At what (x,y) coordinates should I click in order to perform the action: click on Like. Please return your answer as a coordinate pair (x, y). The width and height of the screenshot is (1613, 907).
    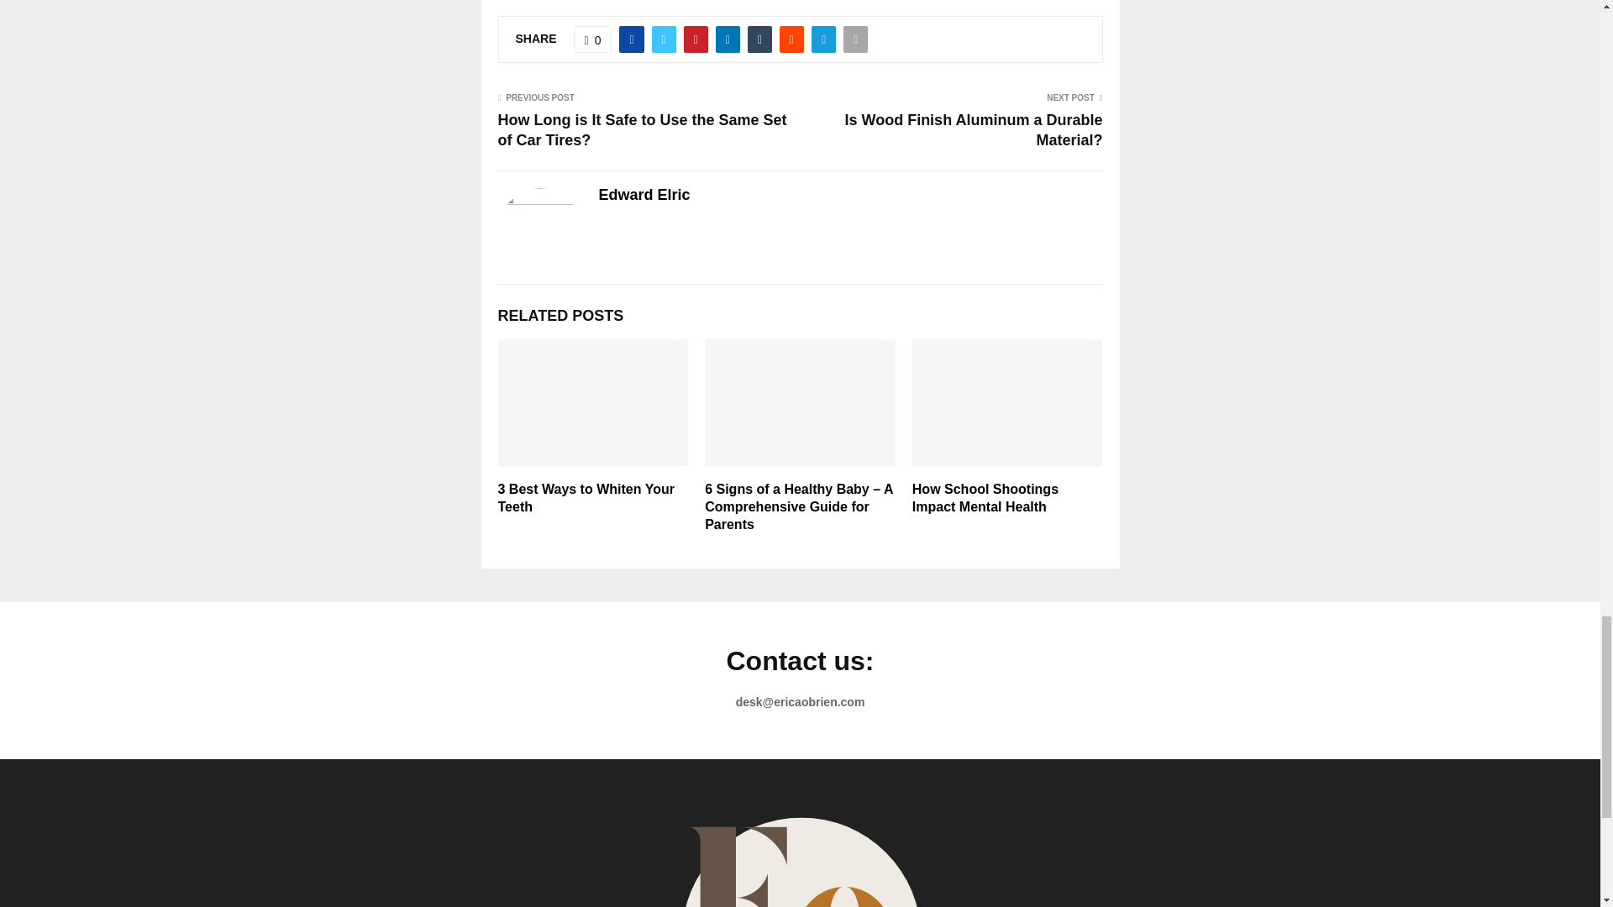
    Looking at the image, I should click on (593, 39).